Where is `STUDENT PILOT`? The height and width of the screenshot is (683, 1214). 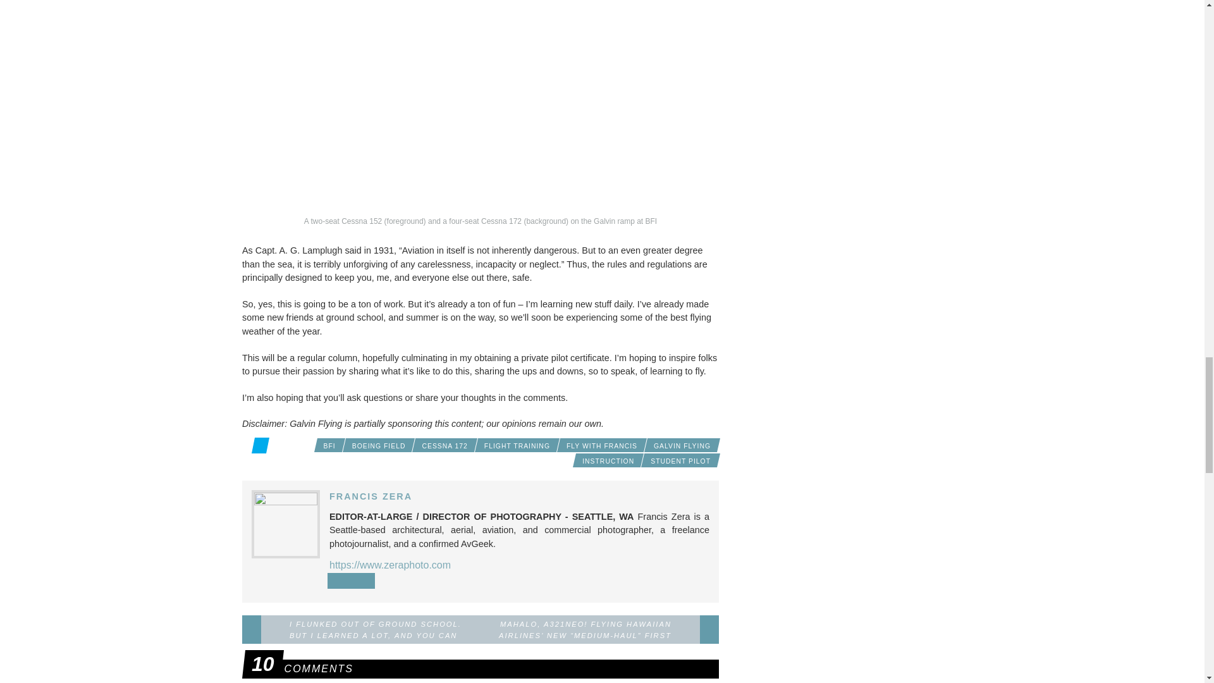 STUDENT PILOT is located at coordinates (680, 460).